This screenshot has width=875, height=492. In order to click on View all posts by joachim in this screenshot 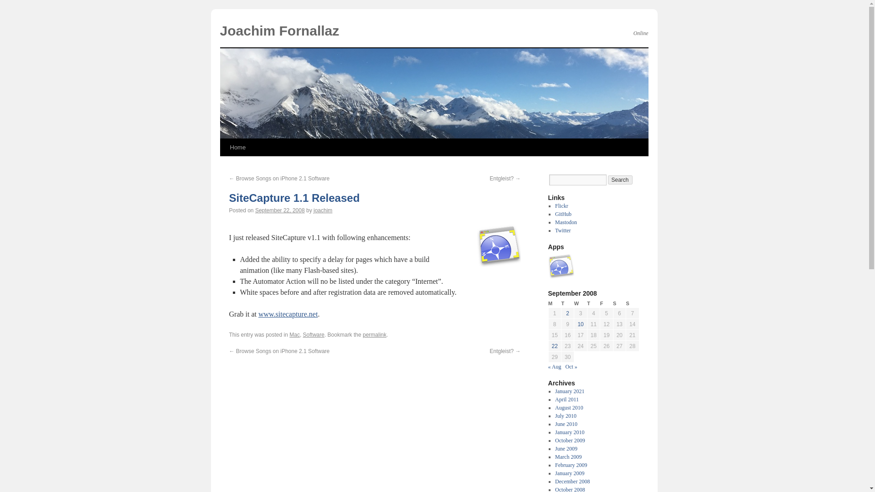, I will do `click(323, 210)`.